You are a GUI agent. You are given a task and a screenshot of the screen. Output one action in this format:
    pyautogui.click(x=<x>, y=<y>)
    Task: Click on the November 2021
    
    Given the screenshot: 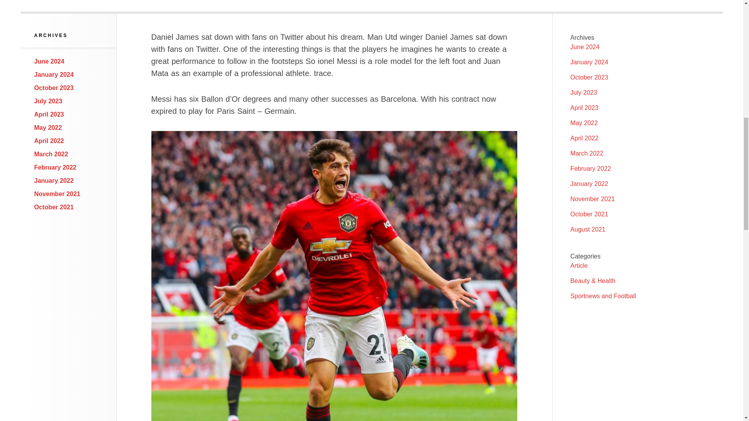 What is the action you would take?
    pyautogui.click(x=57, y=194)
    